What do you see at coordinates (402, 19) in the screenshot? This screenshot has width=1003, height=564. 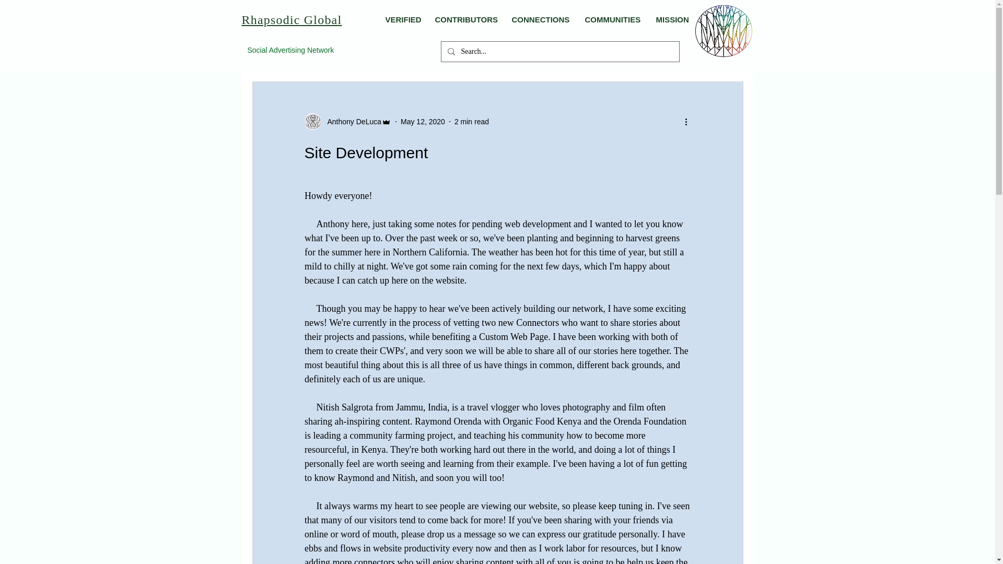 I see `VERIFIED` at bounding box center [402, 19].